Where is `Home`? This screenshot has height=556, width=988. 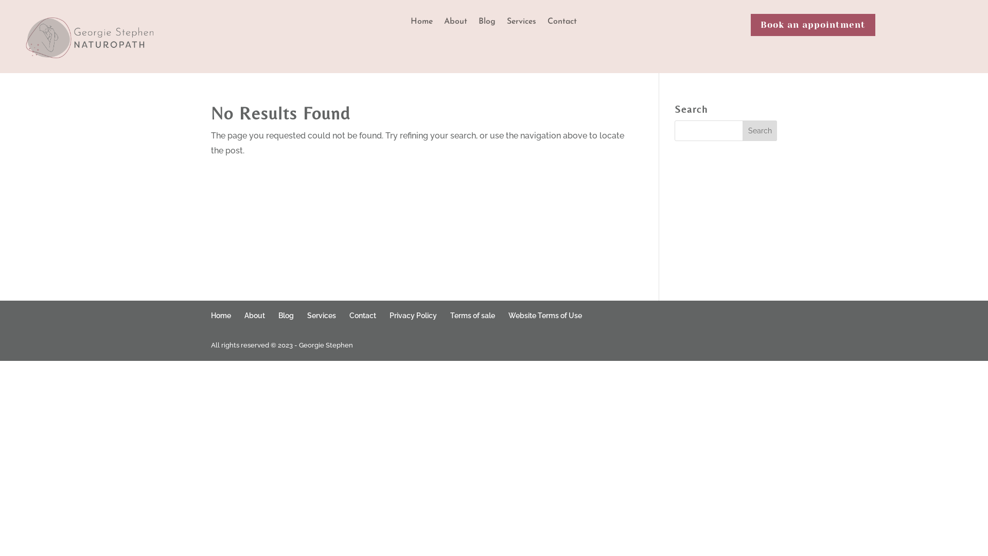
Home is located at coordinates (422, 24).